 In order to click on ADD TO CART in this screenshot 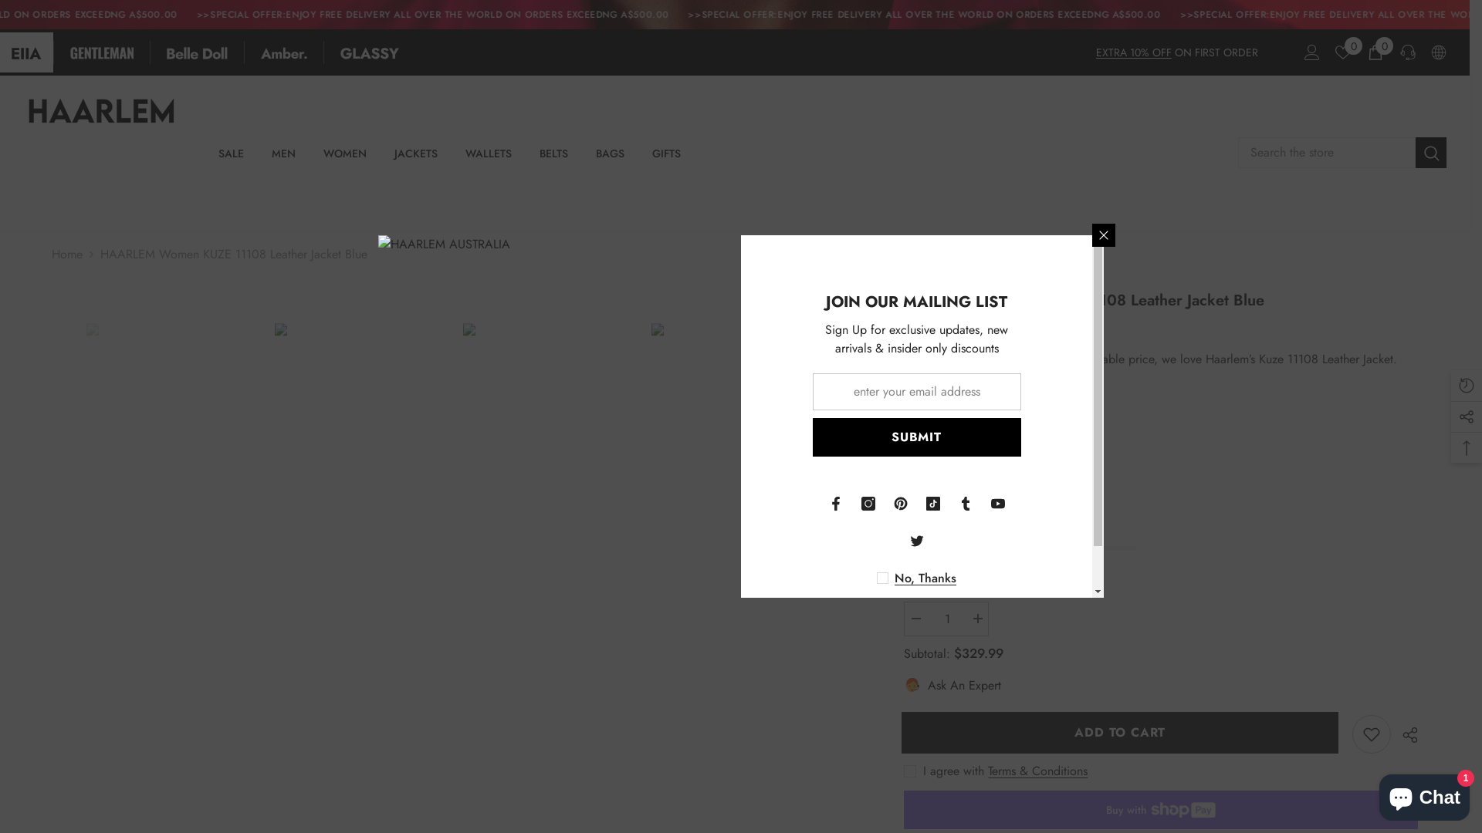, I will do `click(1122, 733)`.